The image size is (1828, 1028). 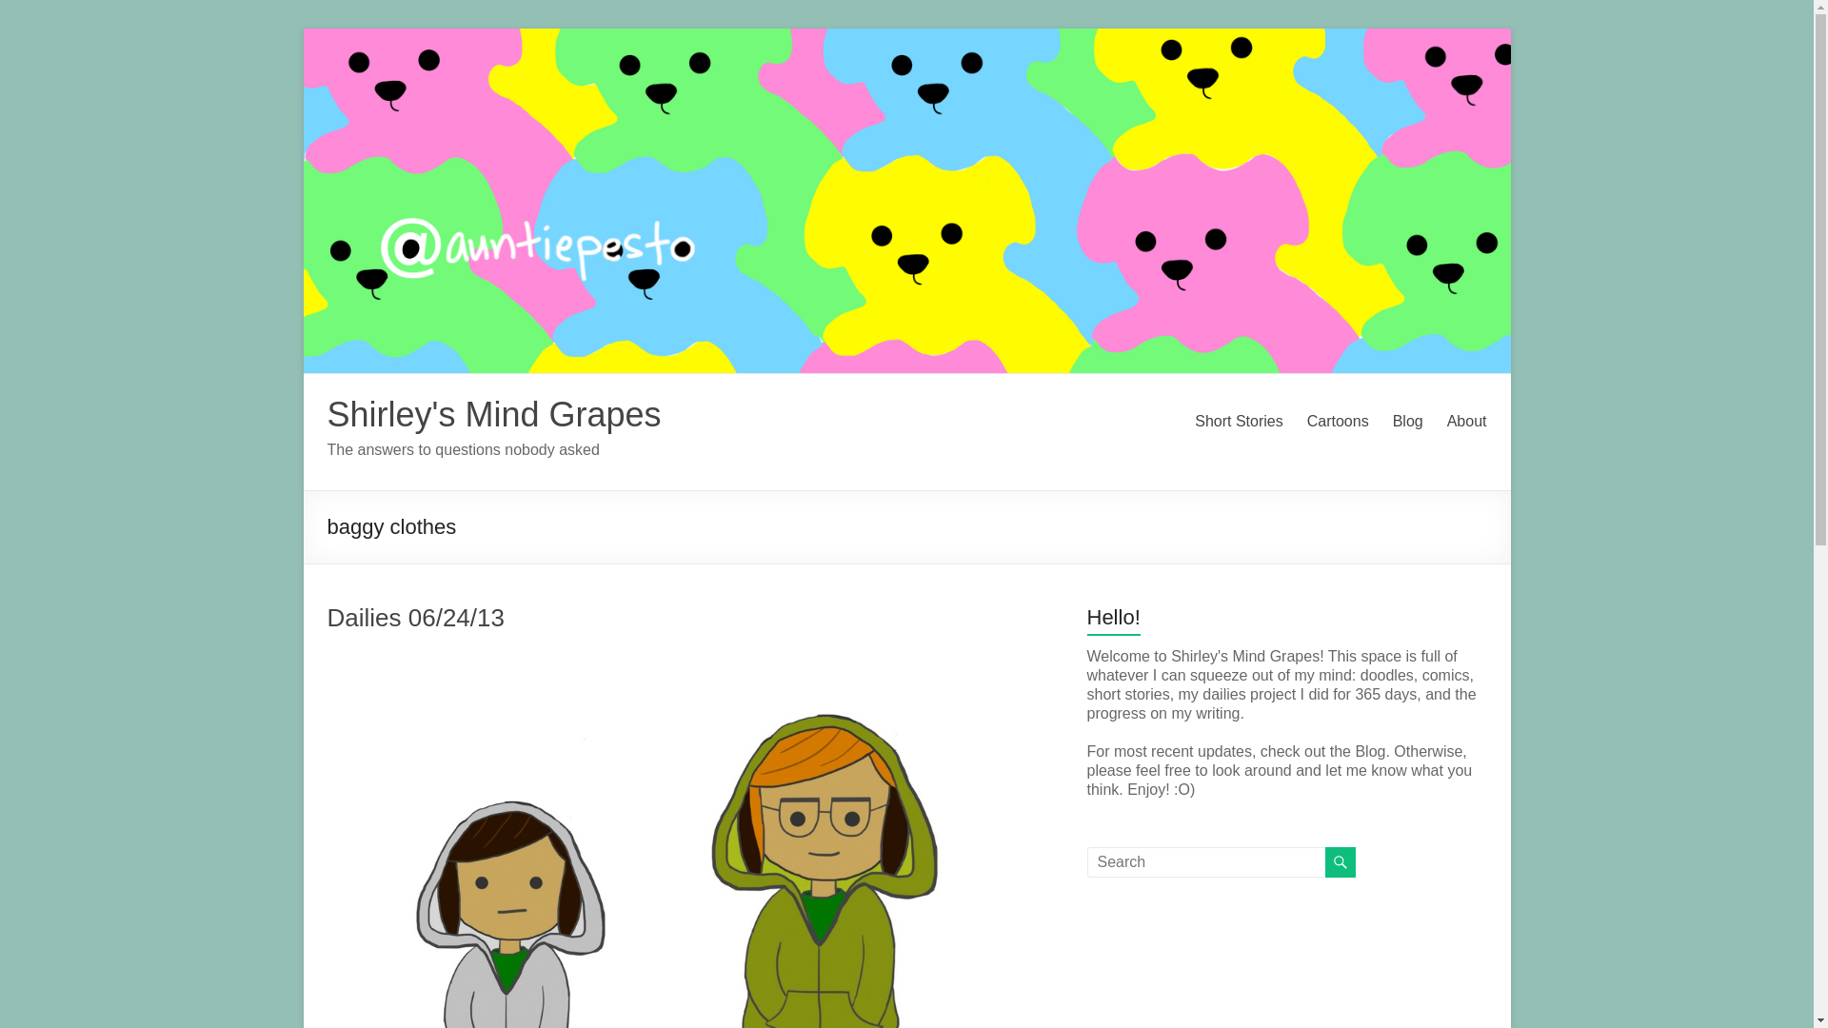 What do you see at coordinates (1338, 421) in the screenshot?
I see `Cartoons` at bounding box center [1338, 421].